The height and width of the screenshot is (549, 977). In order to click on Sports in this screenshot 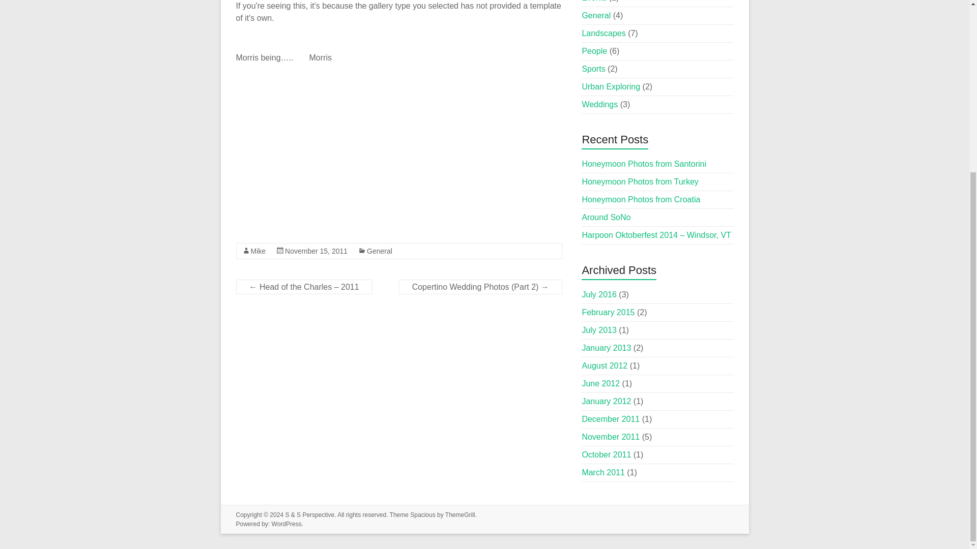, I will do `click(593, 69)`.